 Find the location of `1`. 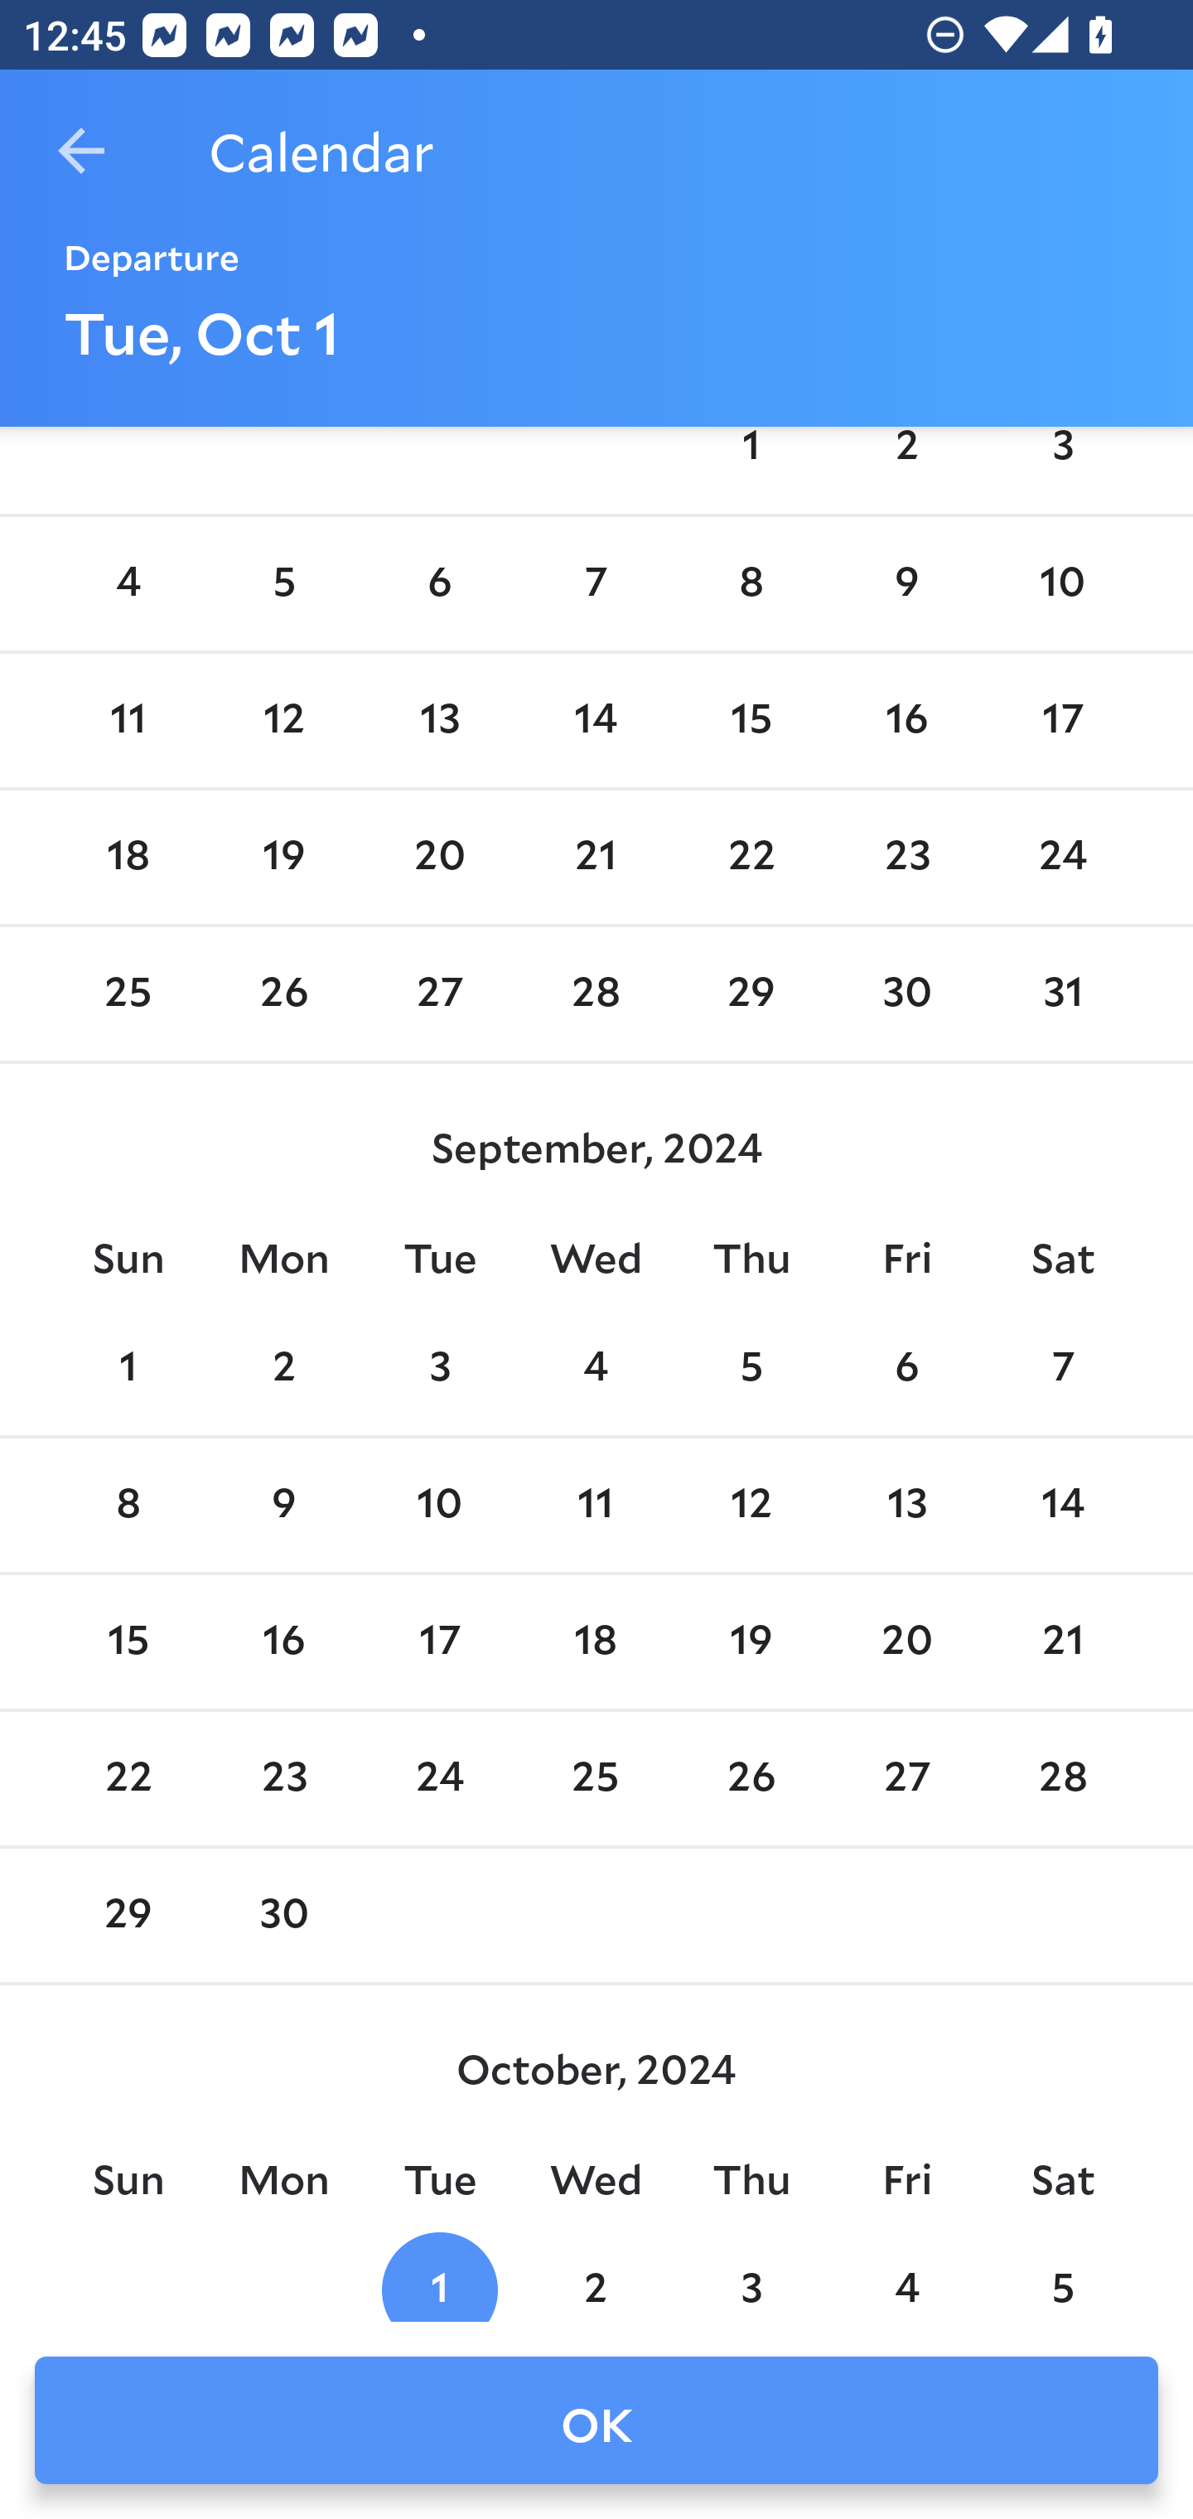

1 is located at coordinates (751, 466).